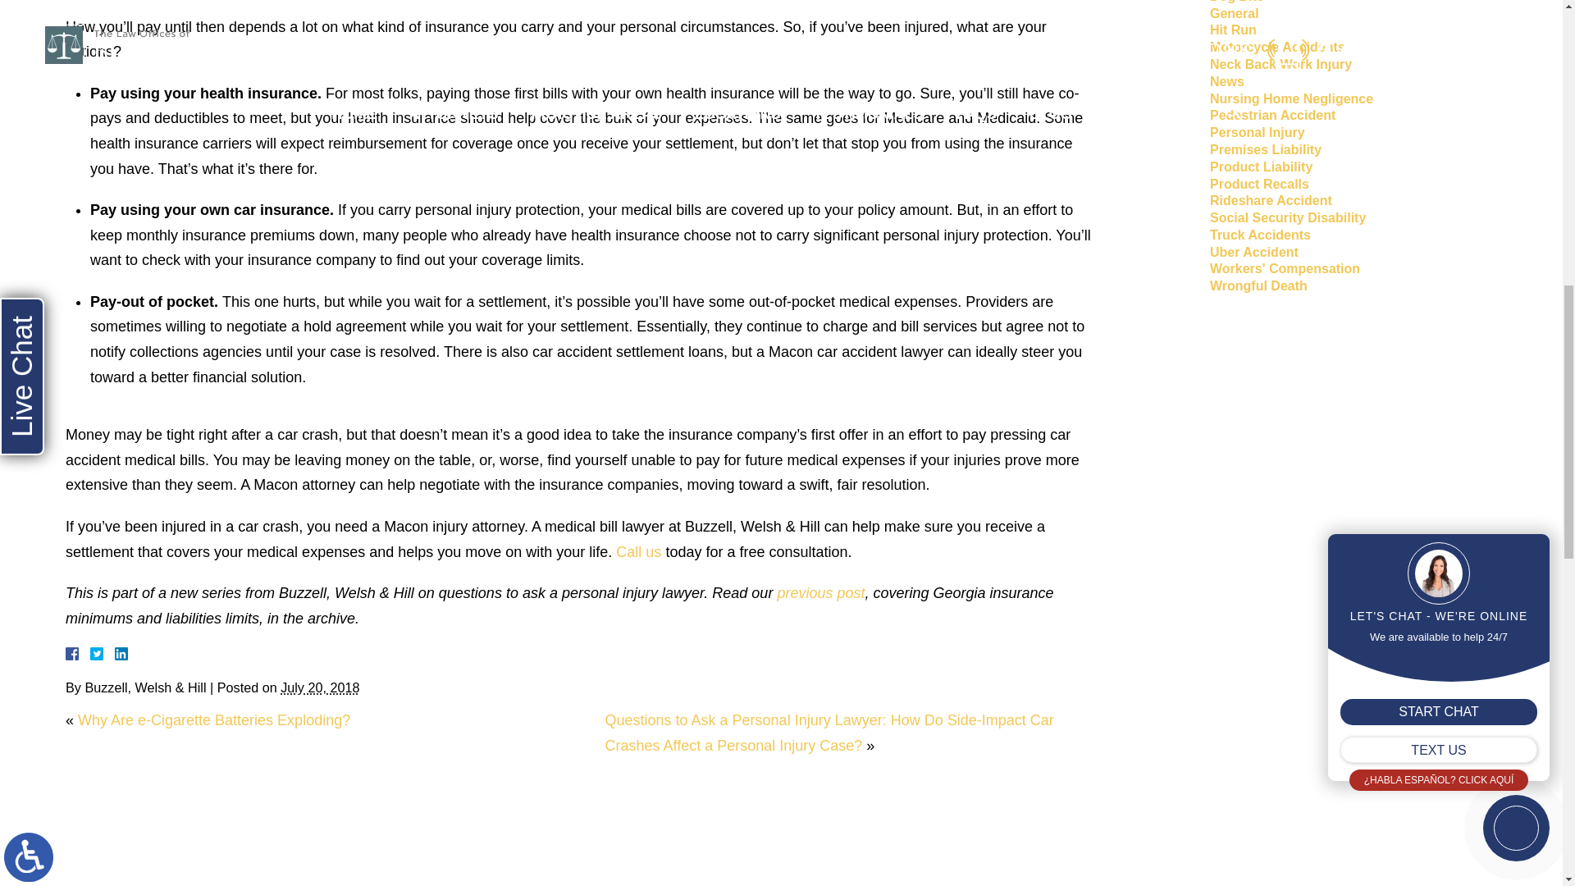  What do you see at coordinates (103, 653) in the screenshot?
I see `Twitter` at bounding box center [103, 653].